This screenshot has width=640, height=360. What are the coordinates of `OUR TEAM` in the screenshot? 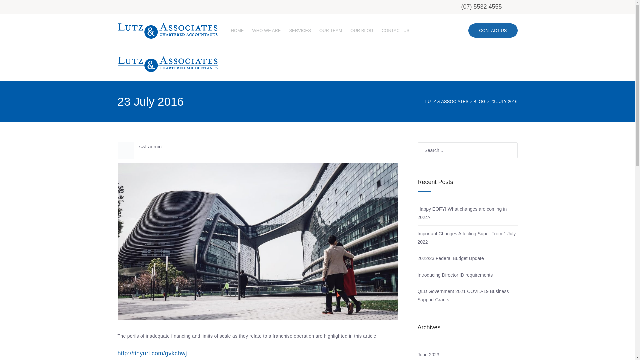 It's located at (331, 31).